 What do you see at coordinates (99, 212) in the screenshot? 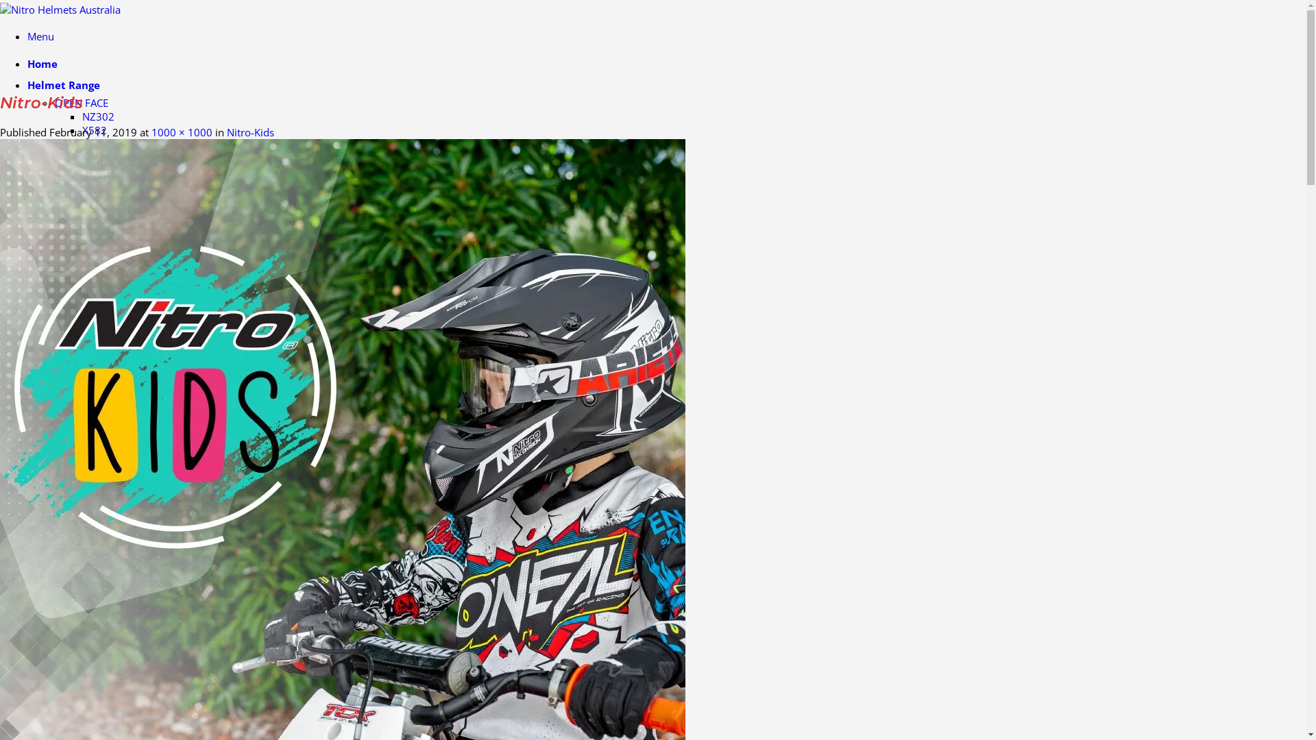
I see `N2600` at bounding box center [99, 212].